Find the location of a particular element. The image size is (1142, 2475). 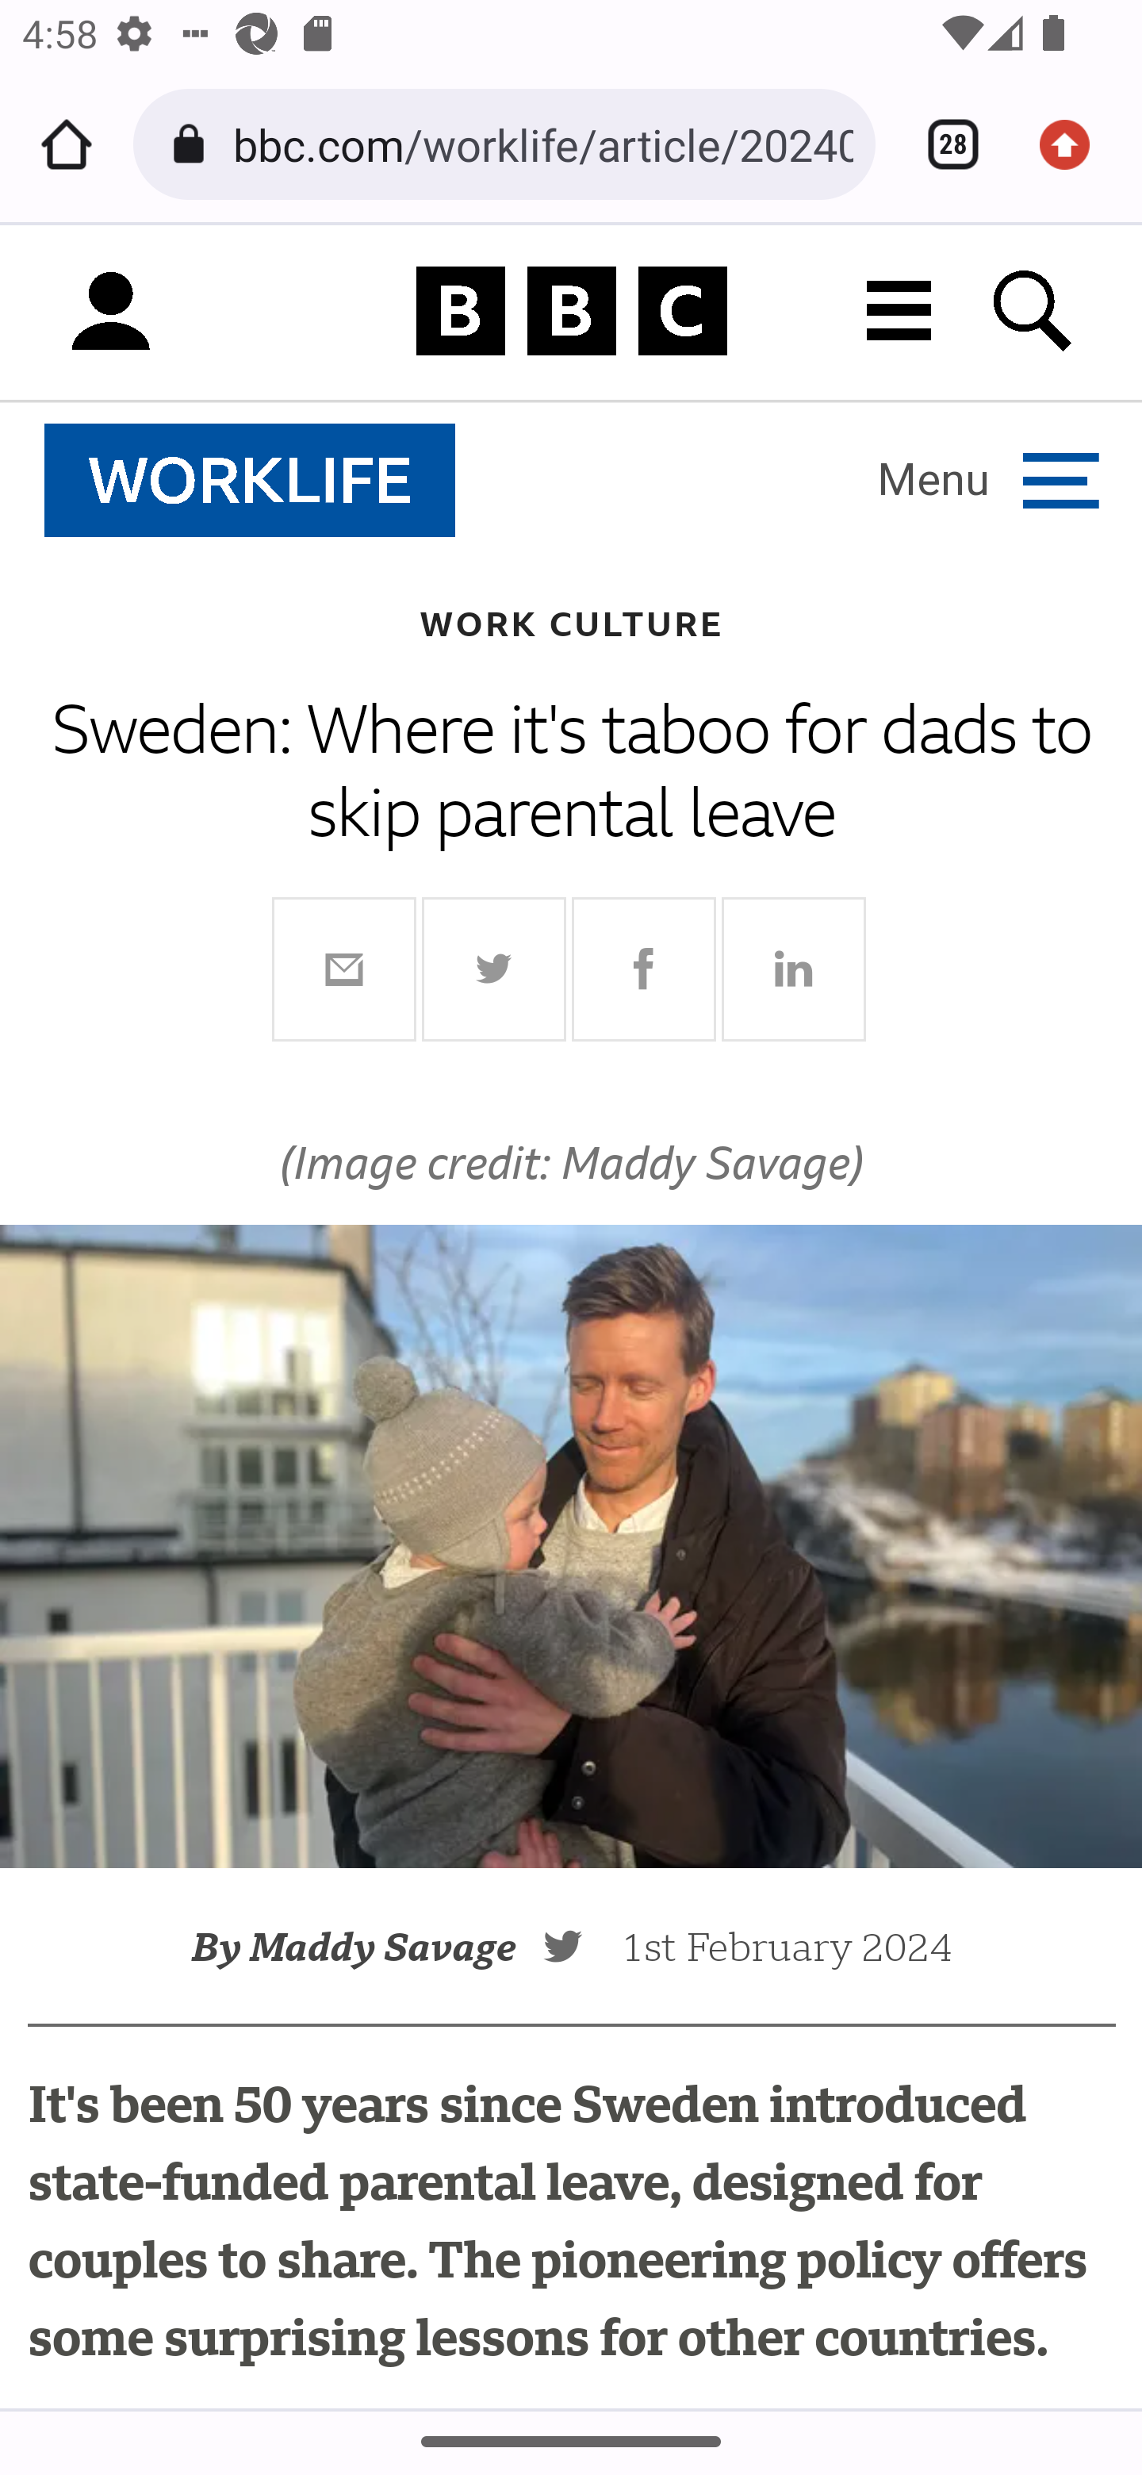

 Share on Linkedin  Share on Linkedin is located at coordinates (793, 969).